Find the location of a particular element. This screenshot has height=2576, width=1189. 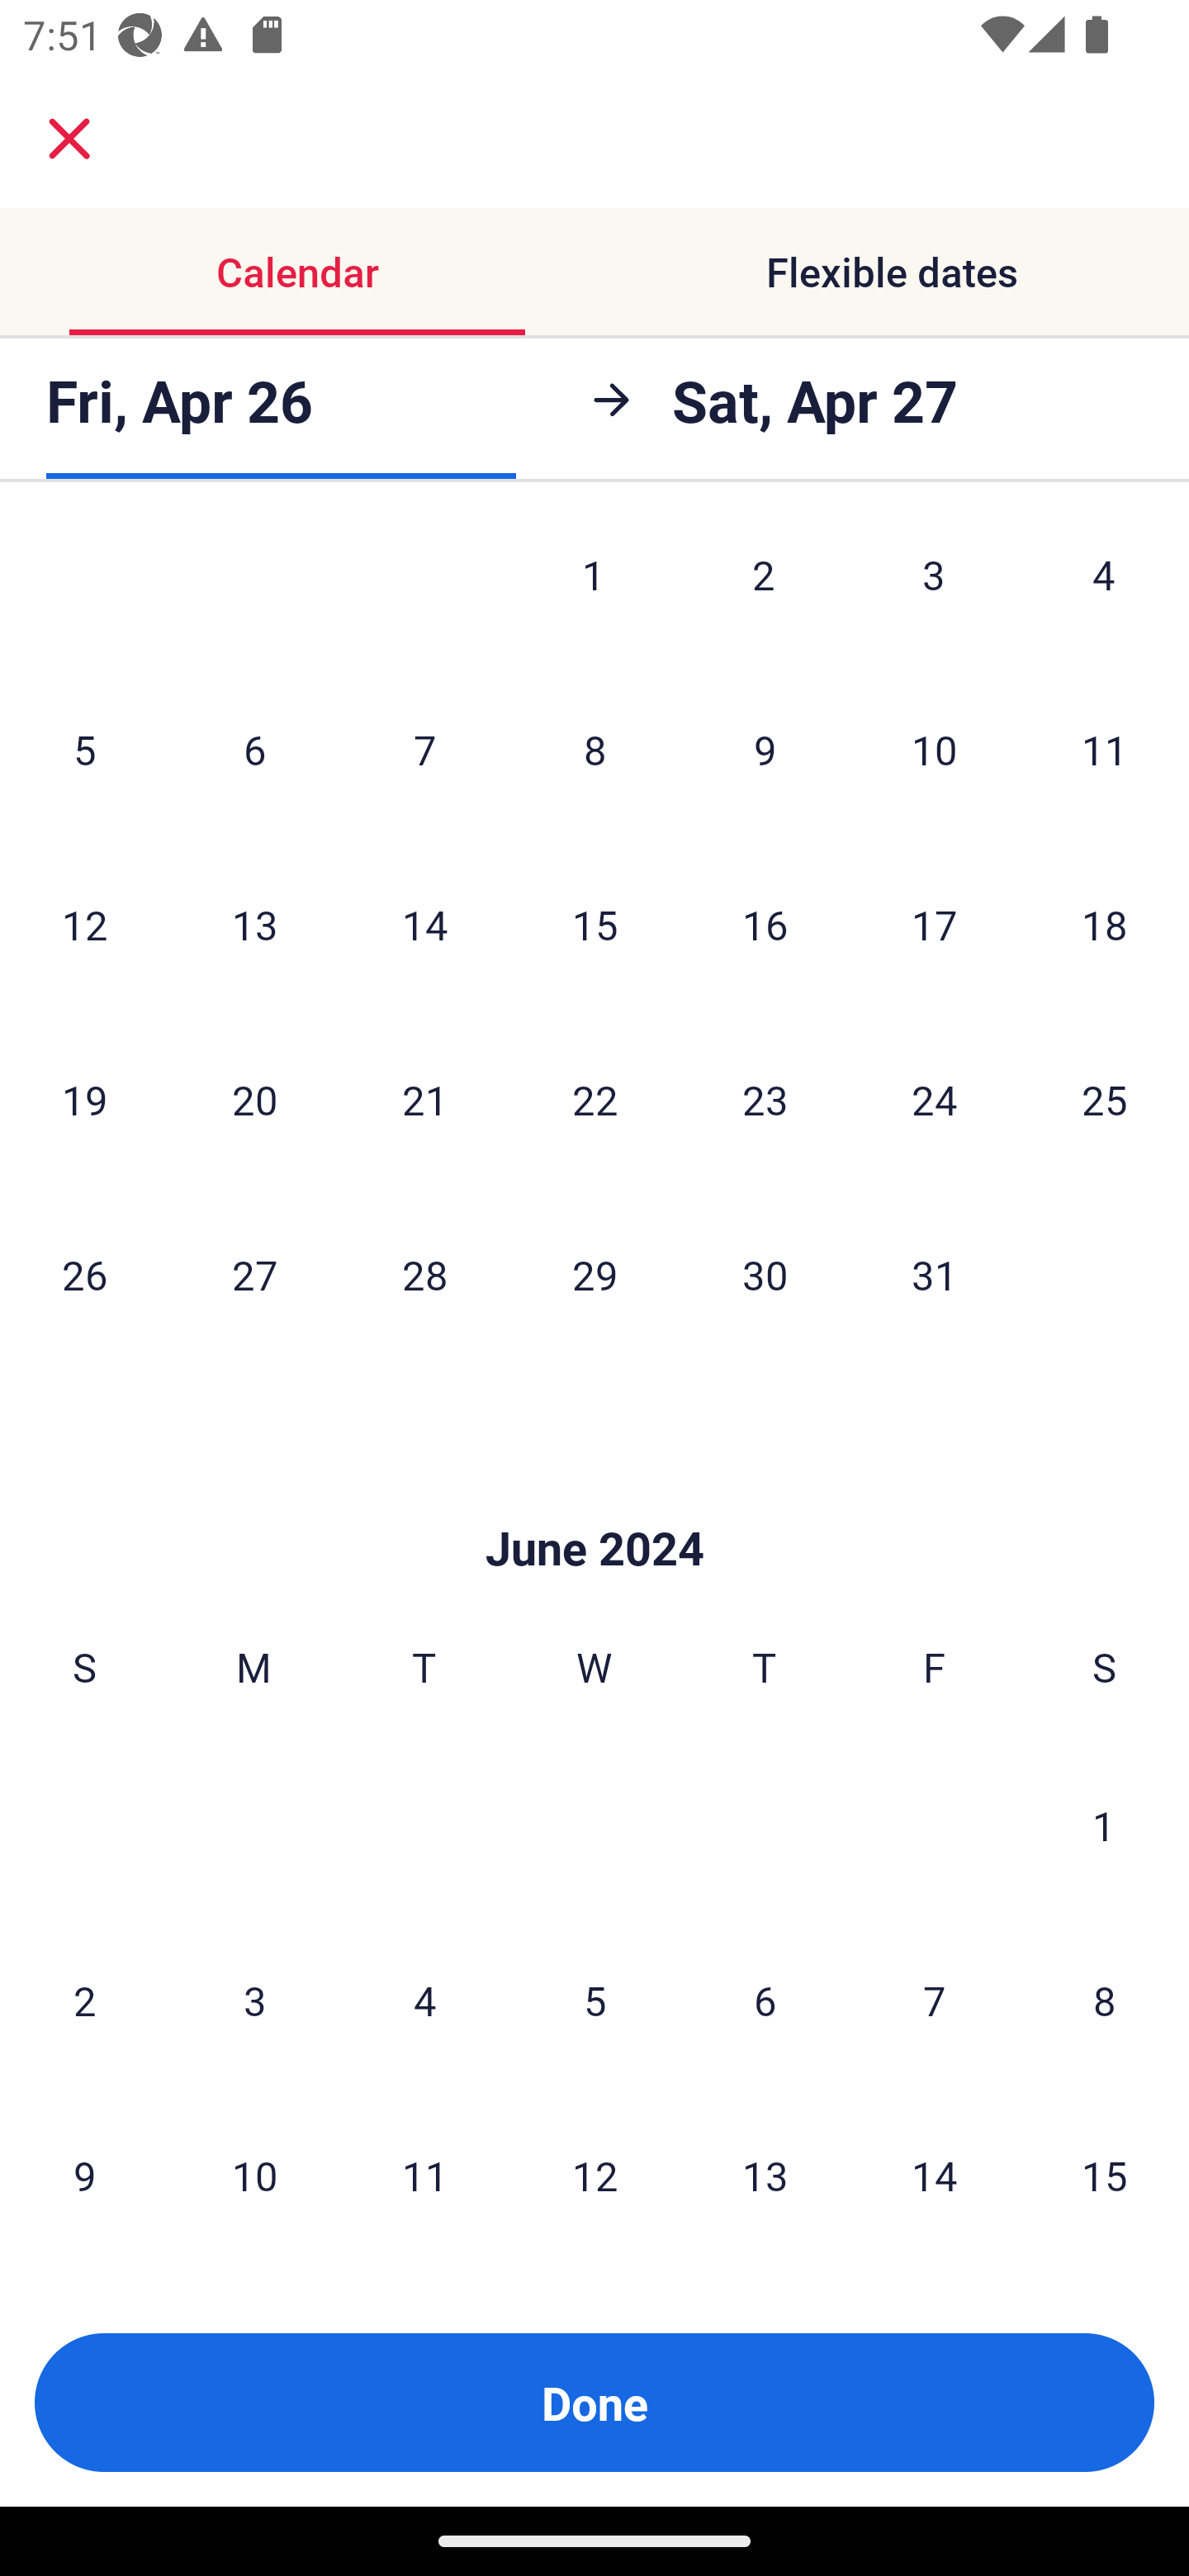

Skip to Done is located at coordinates (594, 1499).